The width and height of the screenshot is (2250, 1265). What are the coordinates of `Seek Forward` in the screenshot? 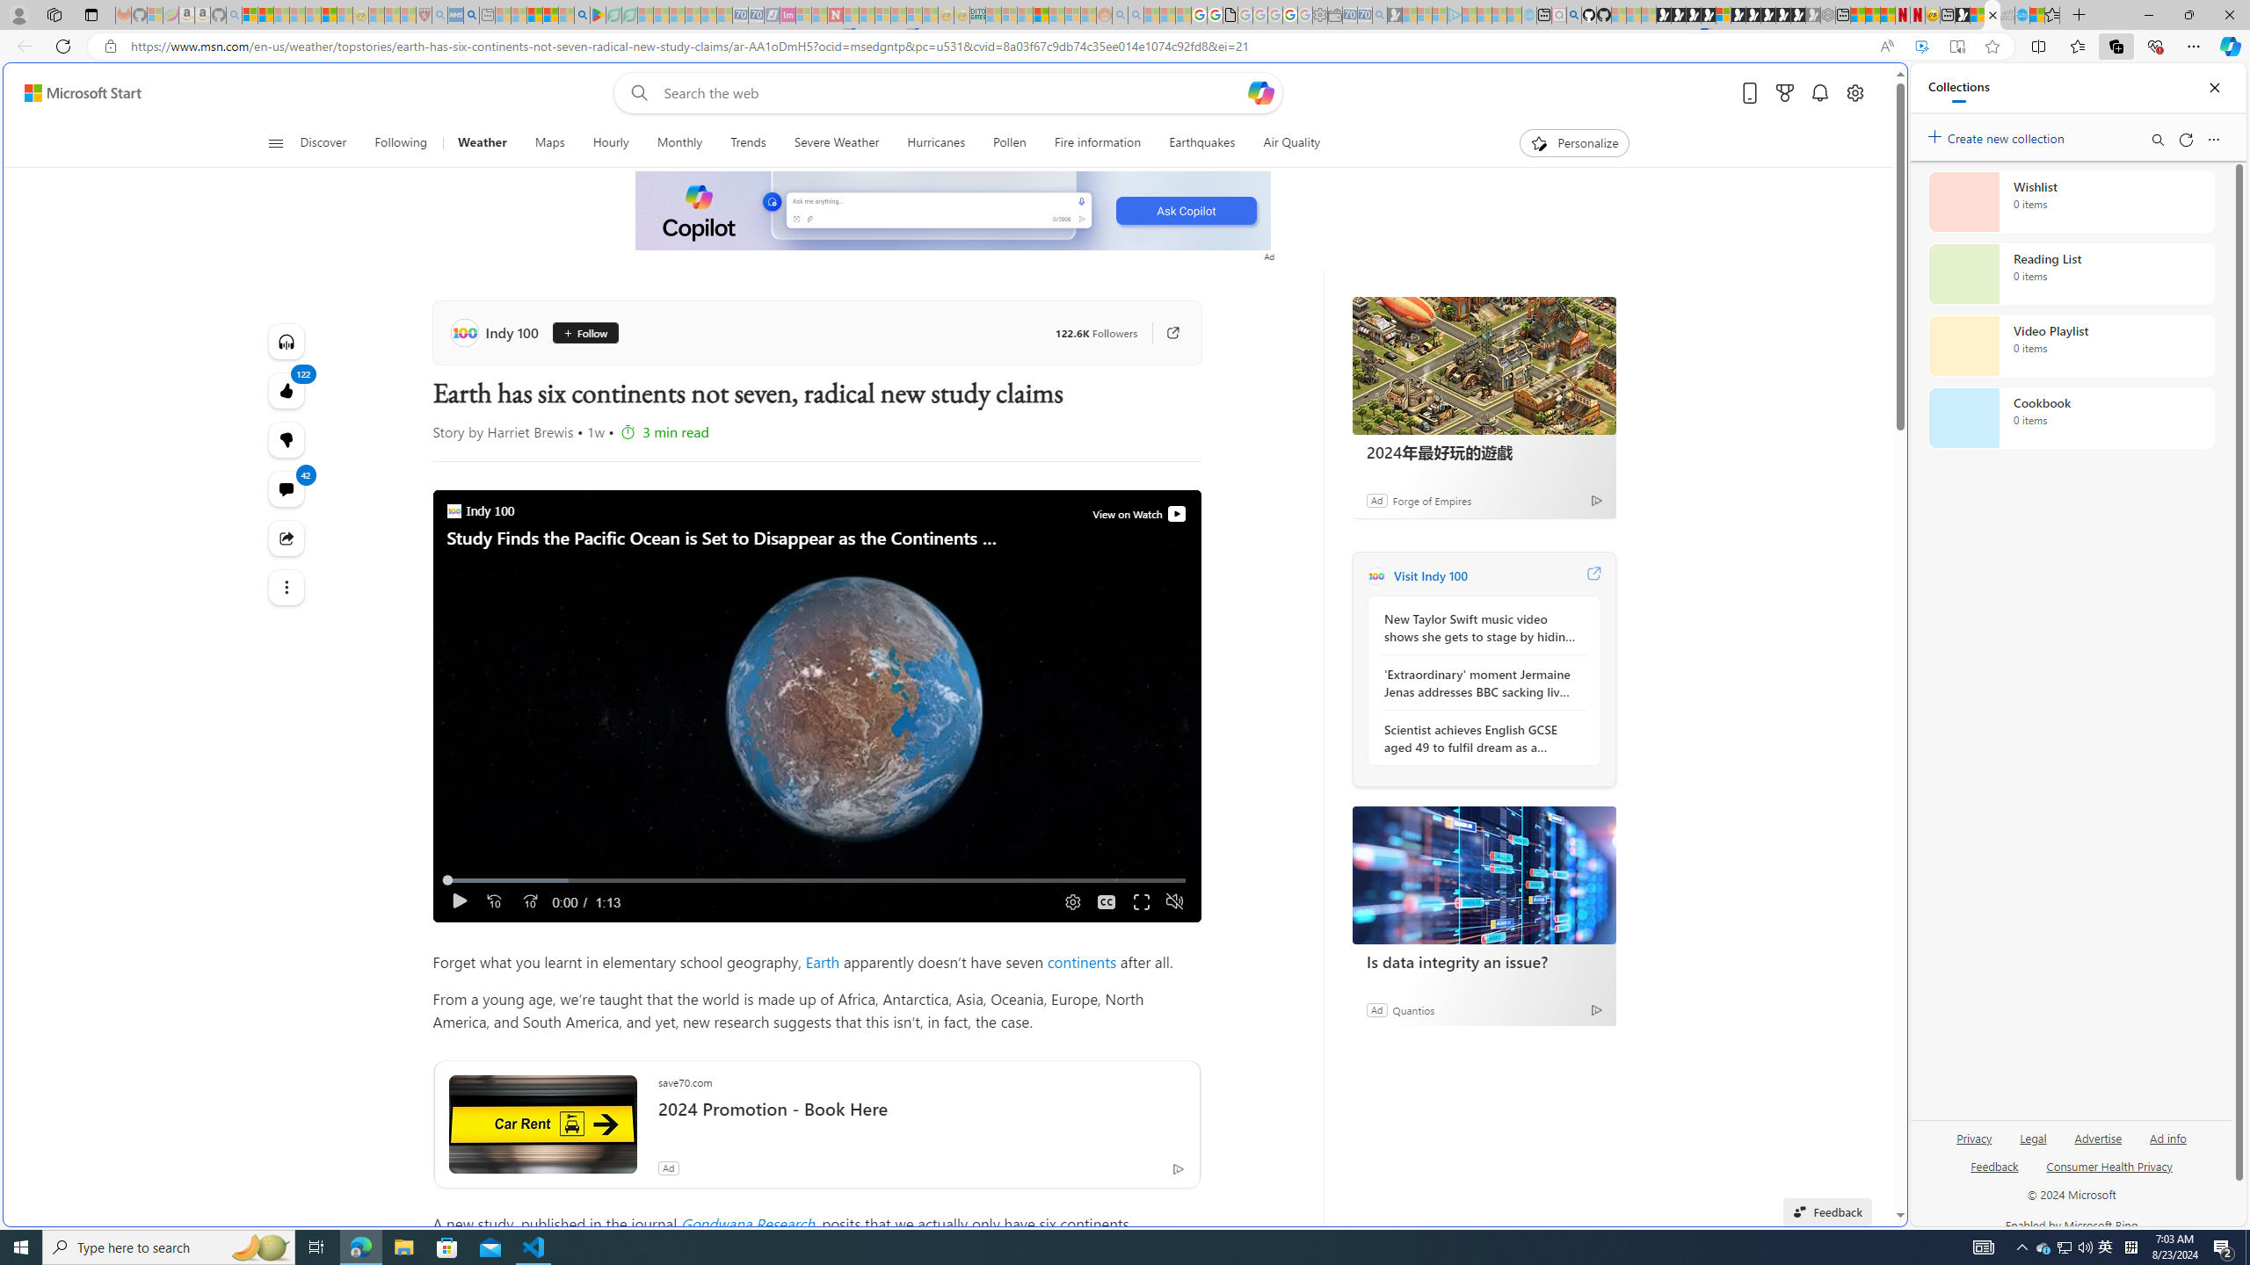 It's located at (529, 901).